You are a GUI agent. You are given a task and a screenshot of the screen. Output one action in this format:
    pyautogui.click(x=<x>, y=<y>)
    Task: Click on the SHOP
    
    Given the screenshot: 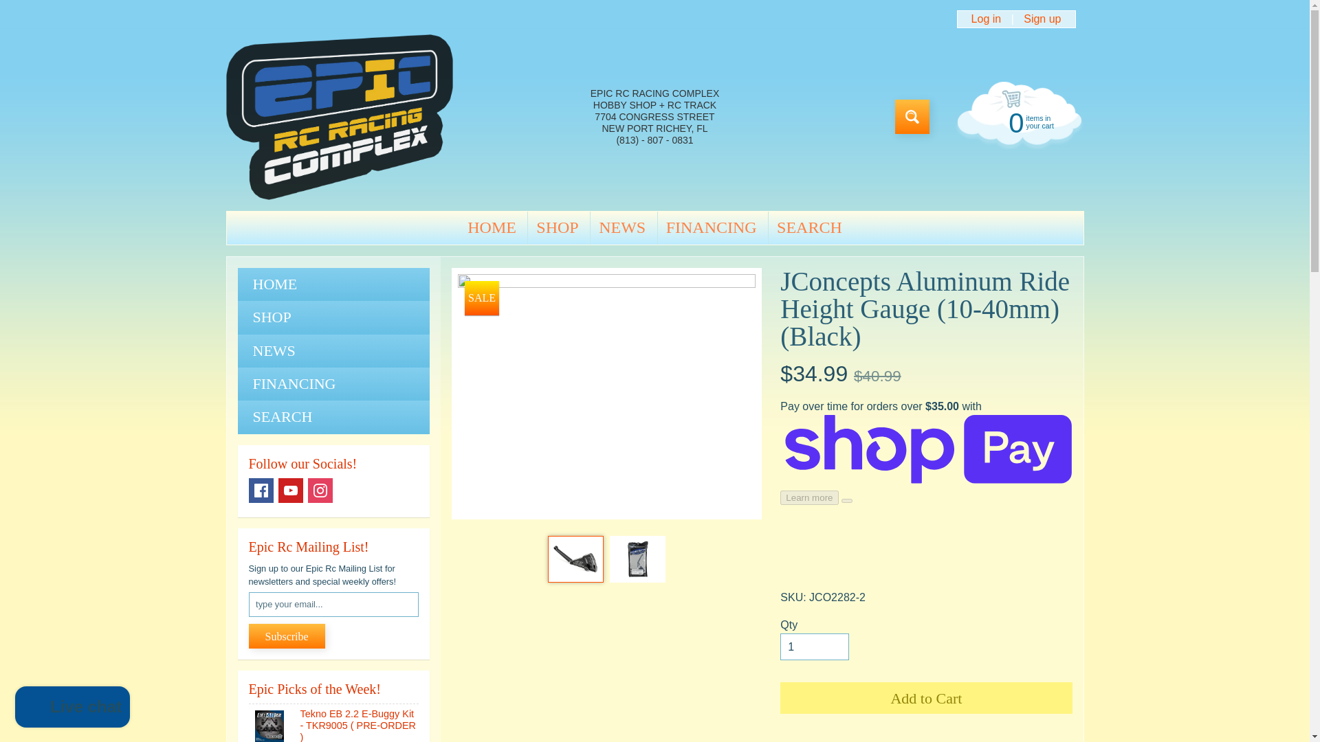 What is the action you would take?
    pyautogui.click(x=557, y=228)
    